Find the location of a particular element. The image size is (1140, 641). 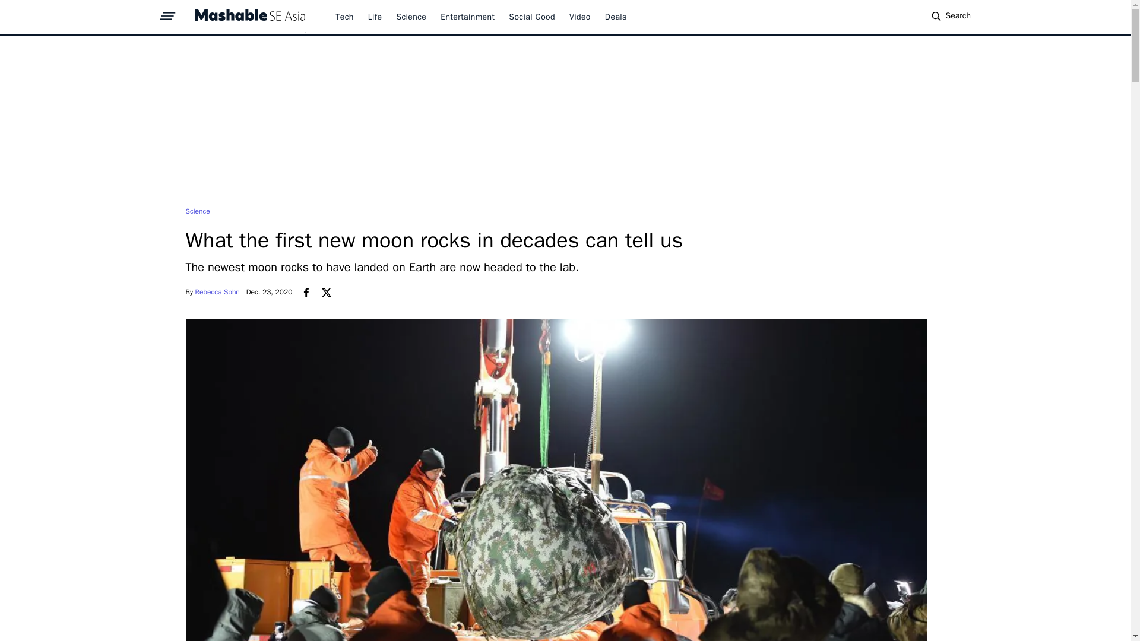

Science is located at coordinates (197, 211).